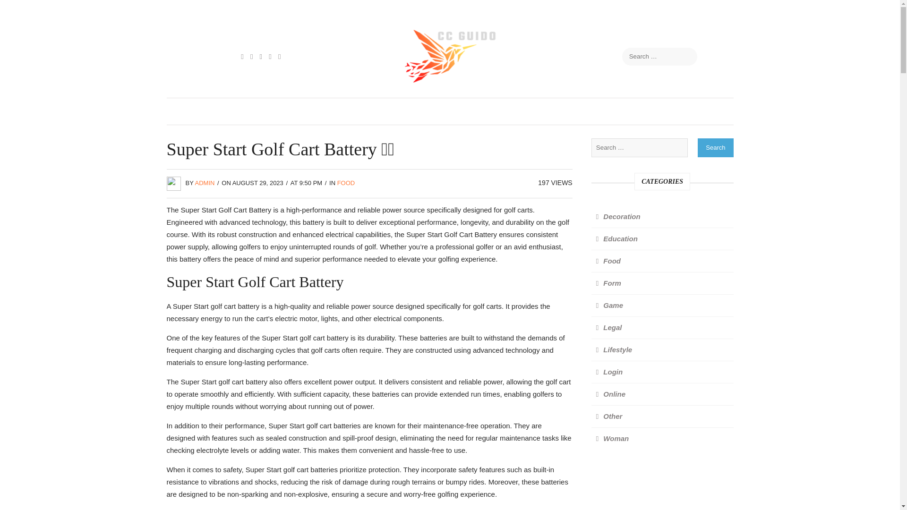 This screenshot has width=907, height=510. What do you see at coordinates (609, 305) in the screenshot?
I see `Game` at bounding box center [609, 305].